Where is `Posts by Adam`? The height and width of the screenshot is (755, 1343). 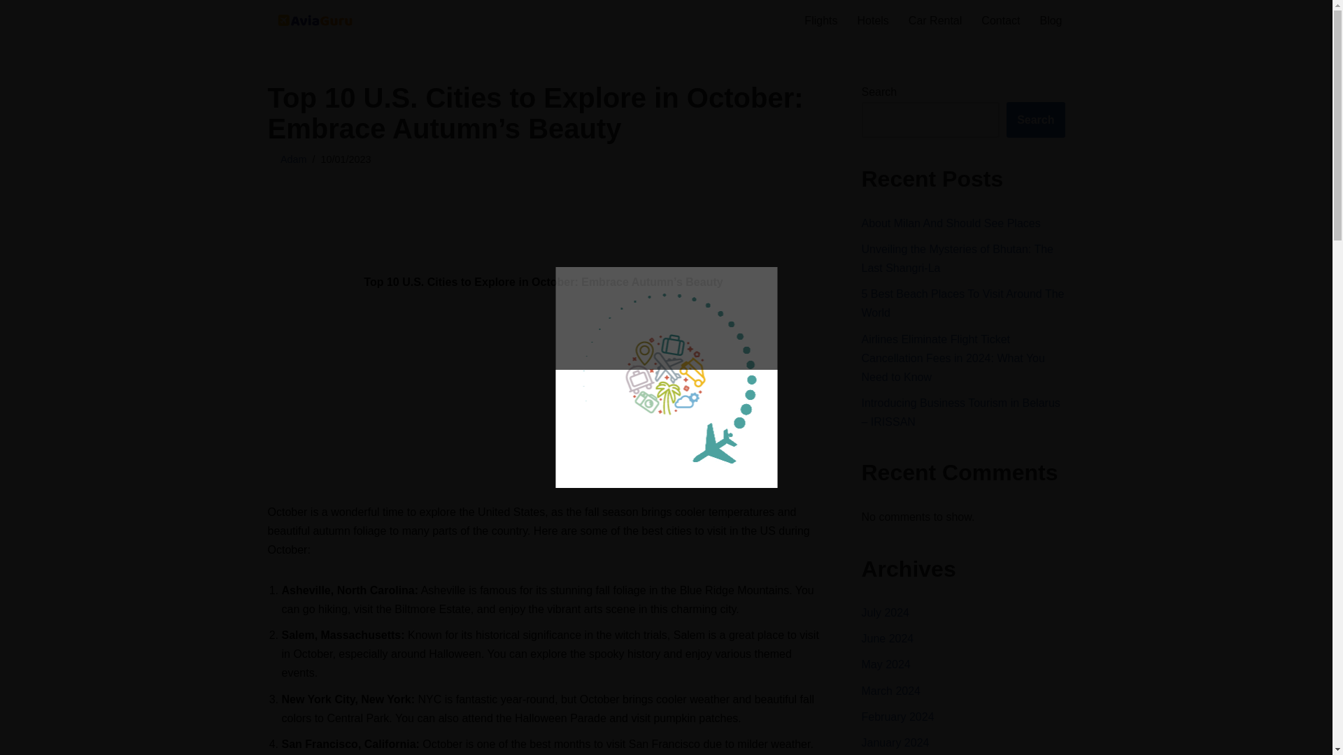
Posts by Adam is located at coordinates (294, 159).